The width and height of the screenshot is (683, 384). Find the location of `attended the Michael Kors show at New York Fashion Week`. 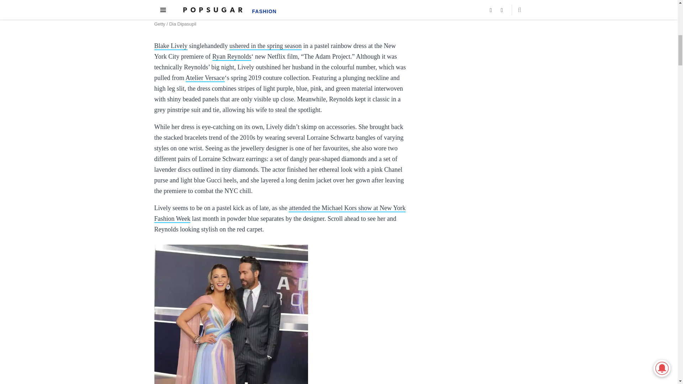

attended the Michael Kors show at New York Fashion Week is located at coordinates (280, 213).